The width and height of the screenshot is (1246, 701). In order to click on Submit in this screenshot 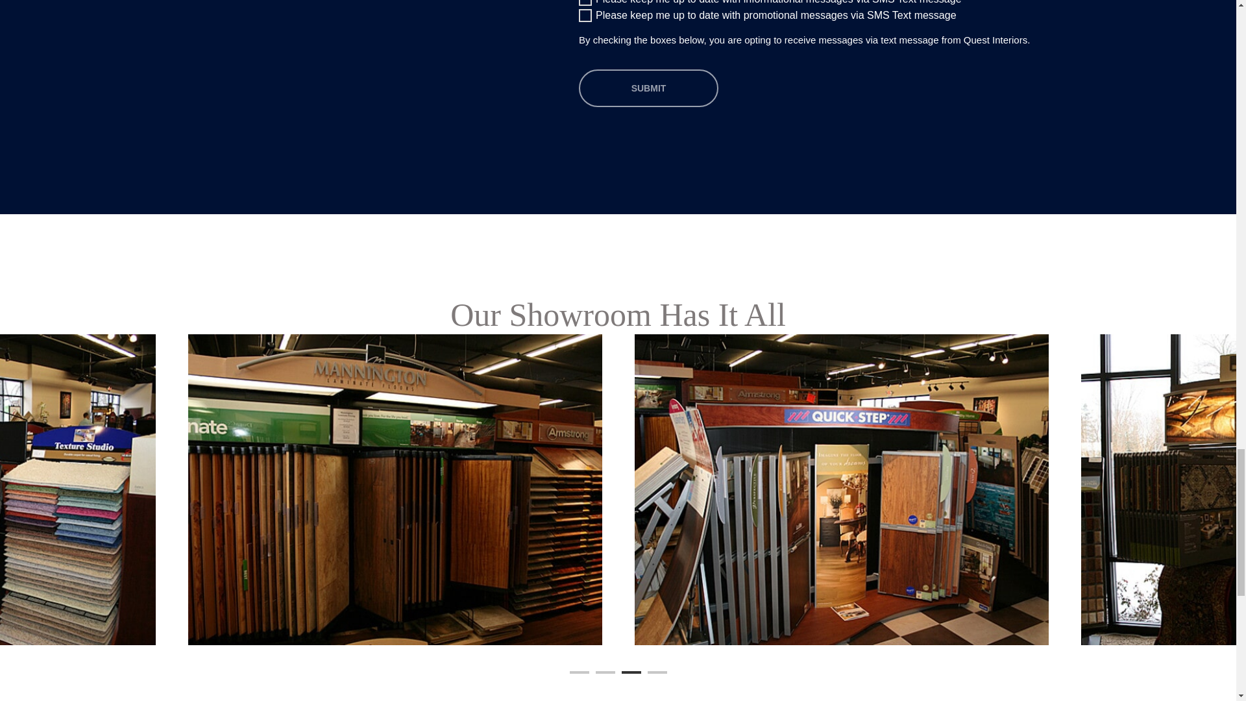, I will do `click(649, 88)`.